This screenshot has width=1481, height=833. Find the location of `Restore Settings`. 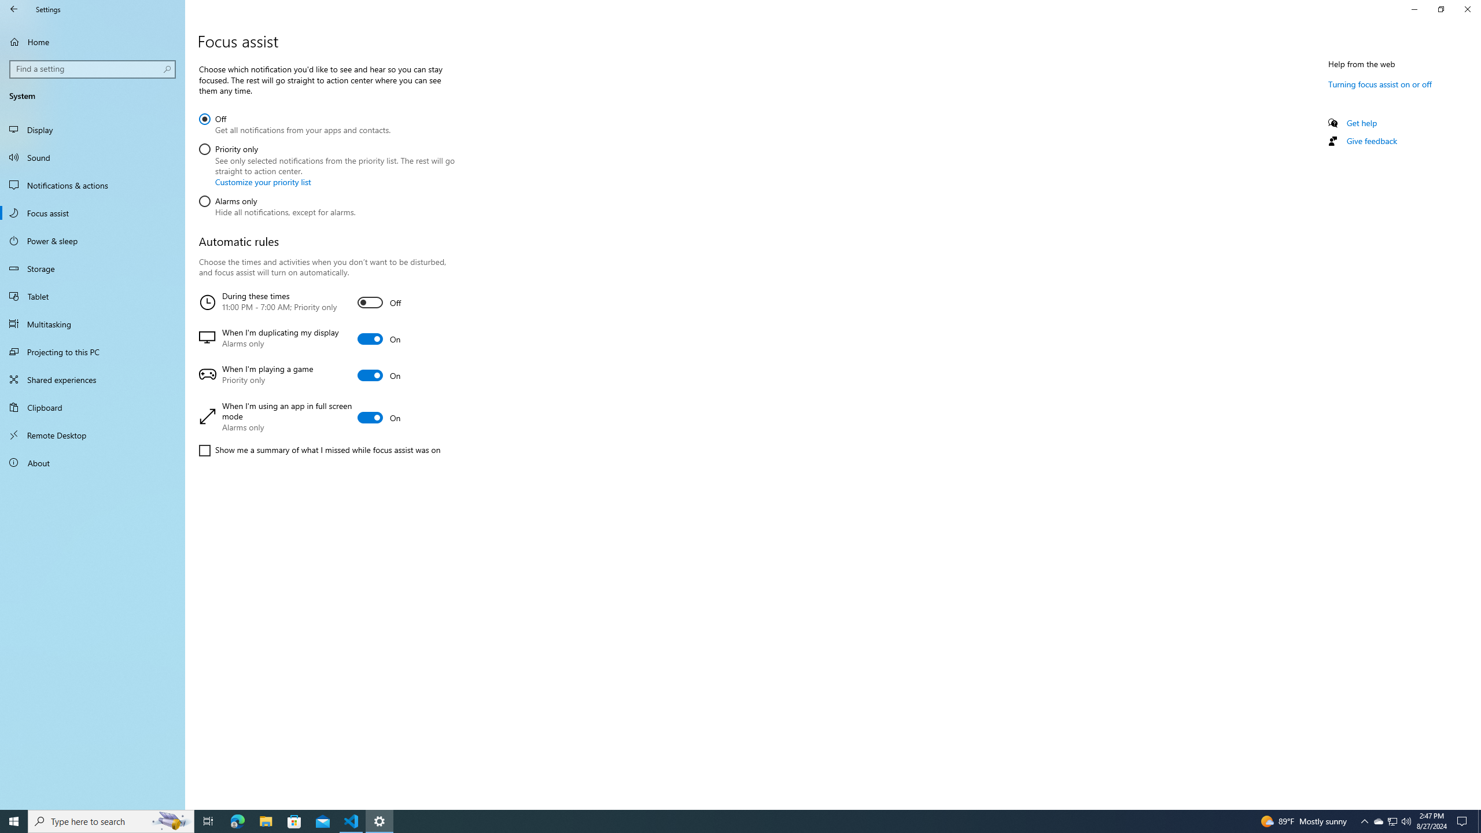

Restore Settings is located at coordinates (1441, 9).